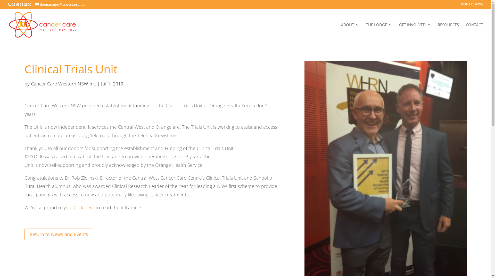 This screenshot has width=495, height=278. Describe the element at coordinates (59, 234) in the screenshot. I see `Return to News and Events` at that location.